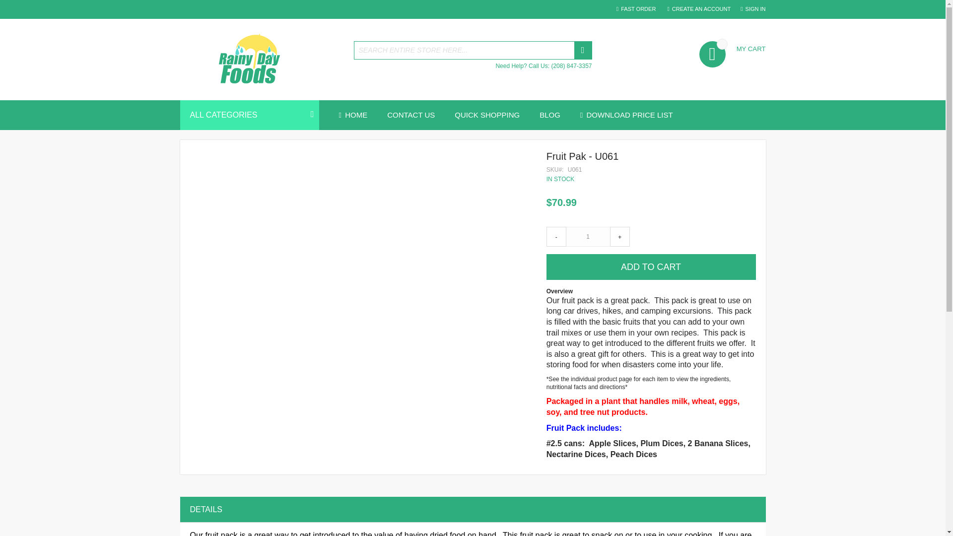 The width and height of the screenshot is (953, 536). Describe the element at coordinates (636, 9) in the screenshot. I see `FAST ORDER` at that location.